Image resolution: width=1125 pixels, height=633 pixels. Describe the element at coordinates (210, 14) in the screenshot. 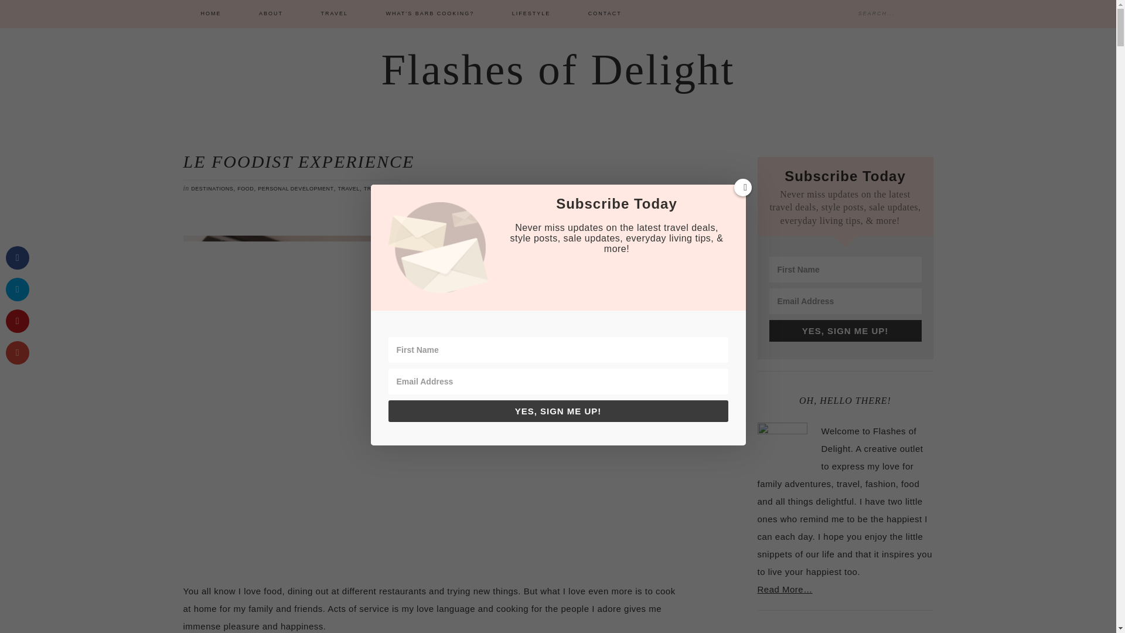

I see `HOME` at that location.